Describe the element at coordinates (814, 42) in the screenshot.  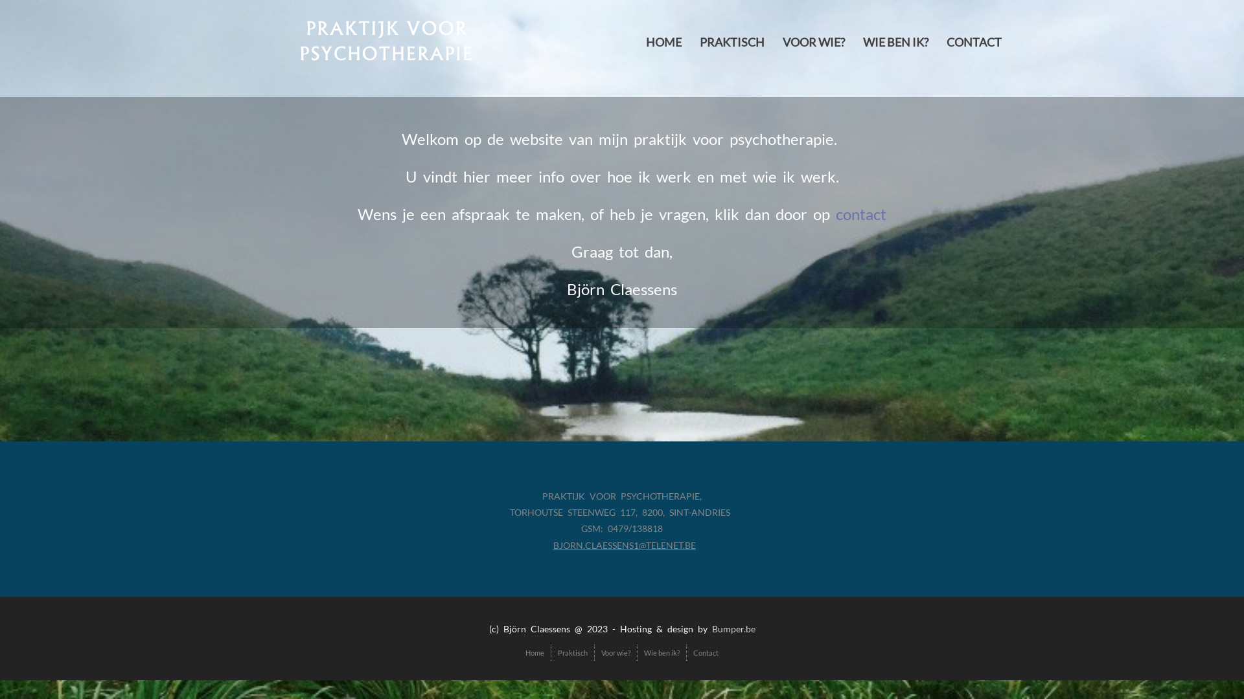
I see `VOOR WIE?` at that location.